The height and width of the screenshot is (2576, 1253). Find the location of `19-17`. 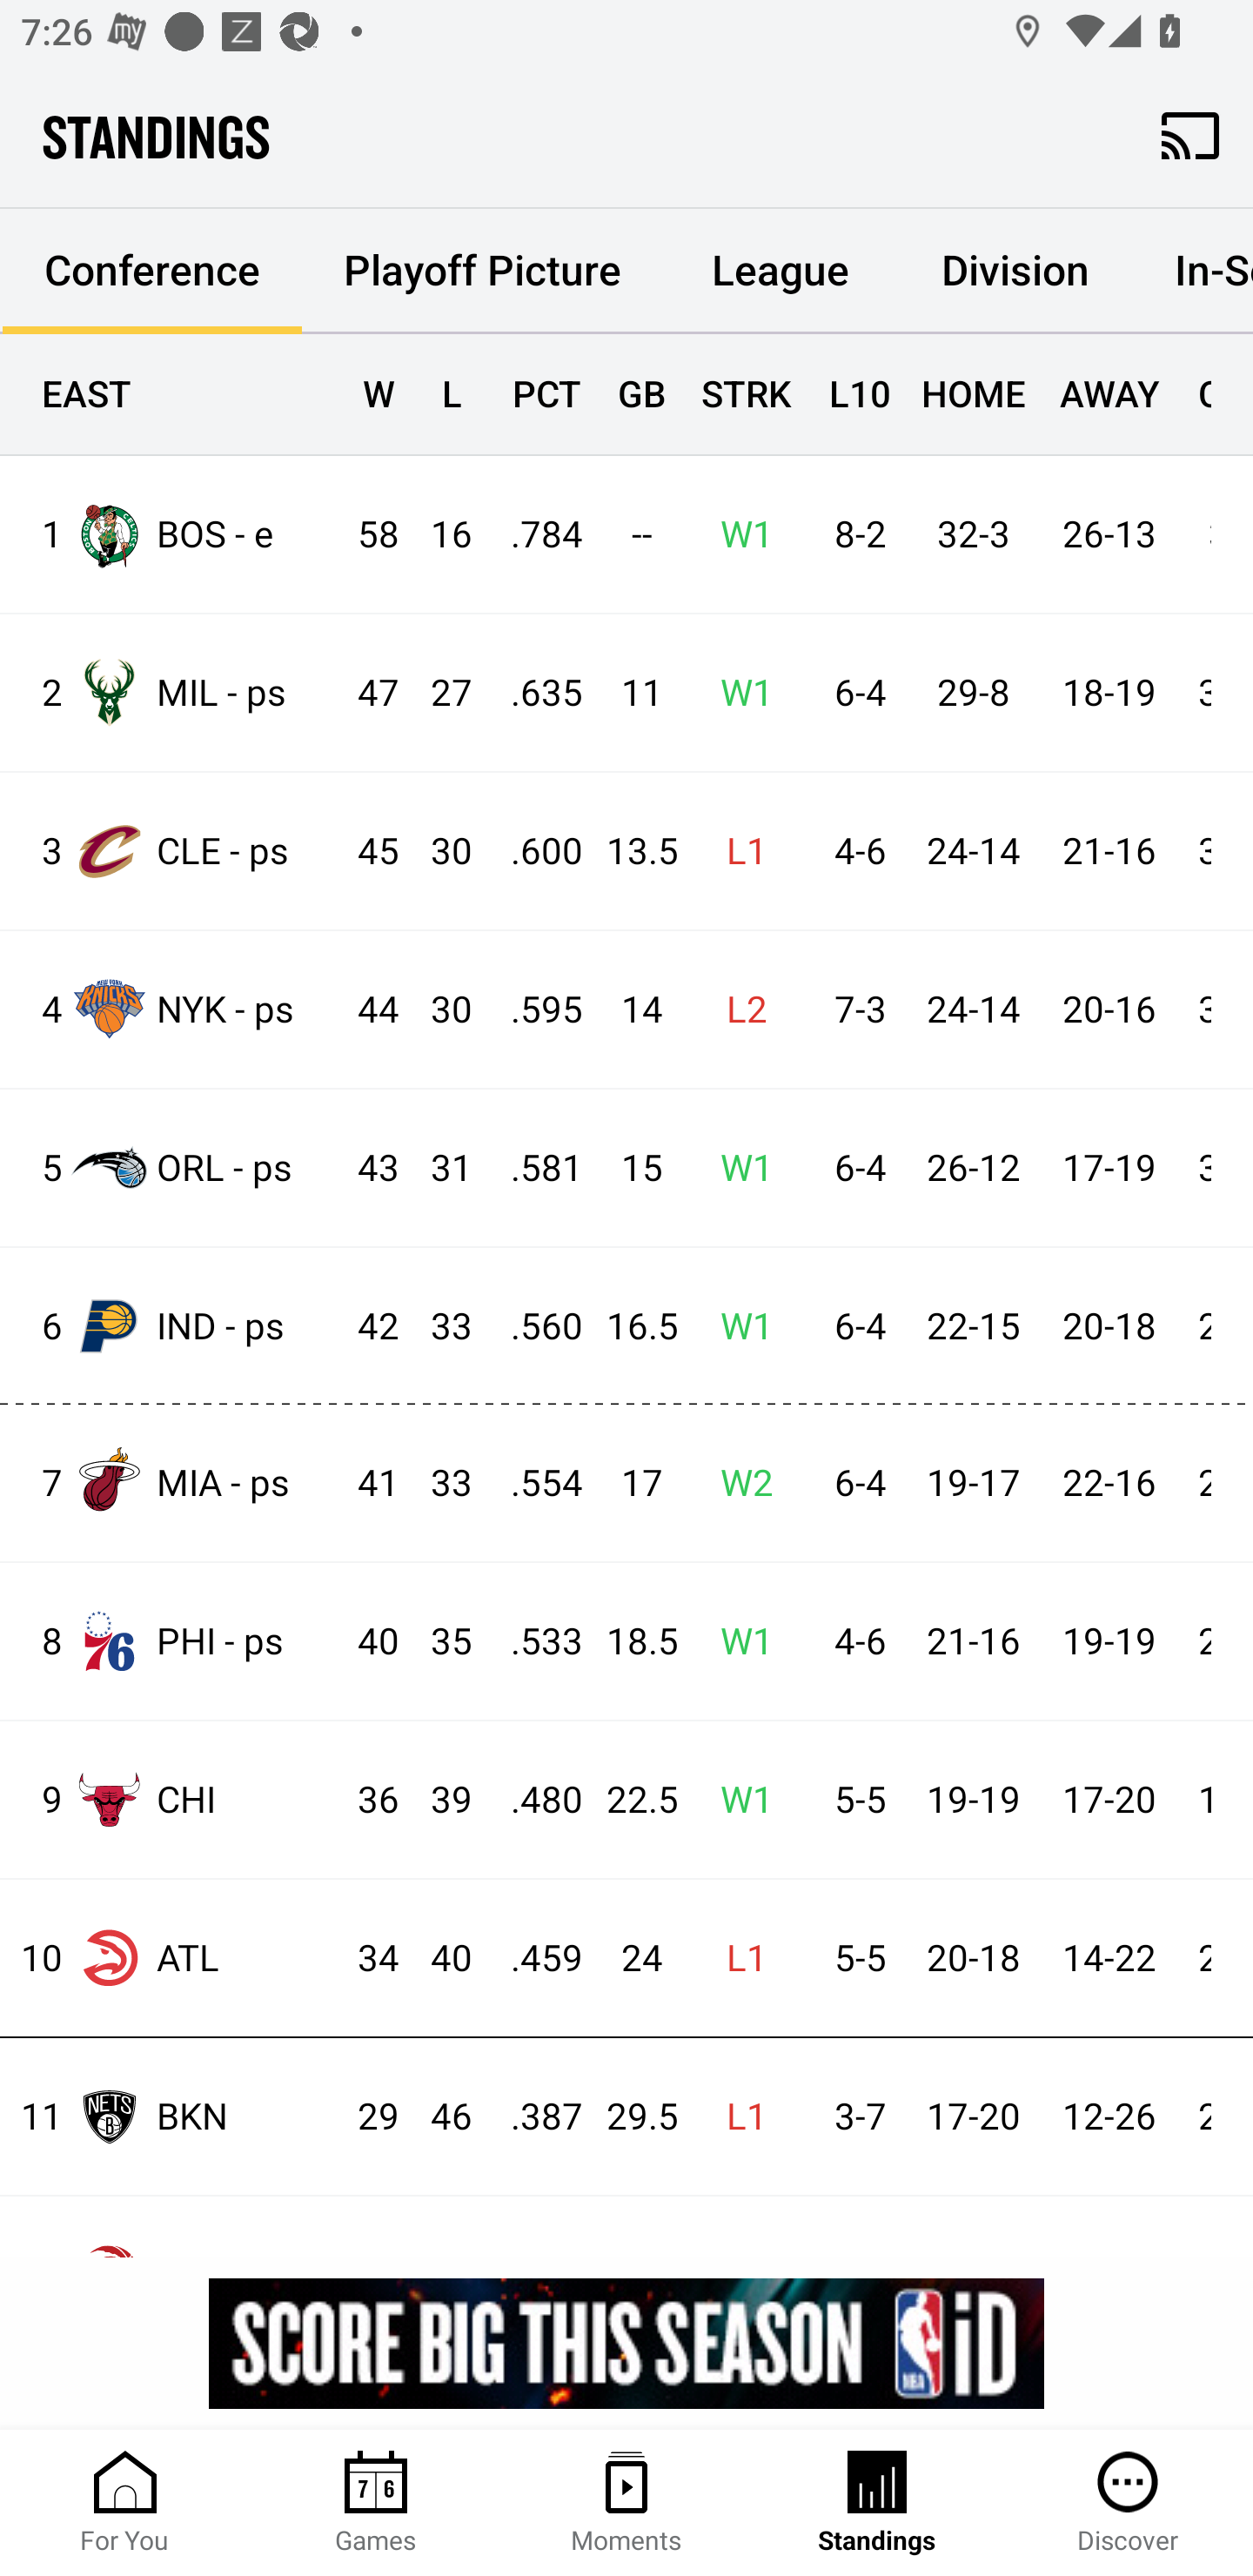

19-17 is located at coordinates (973, 1483).